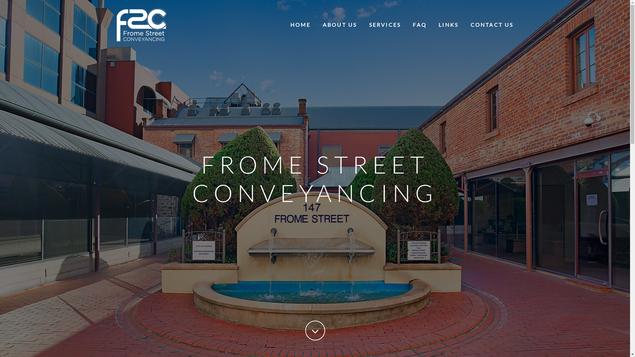 The width and height of the screenshot is (635, 357). I want to click on SERVICES, so click(385, 24).